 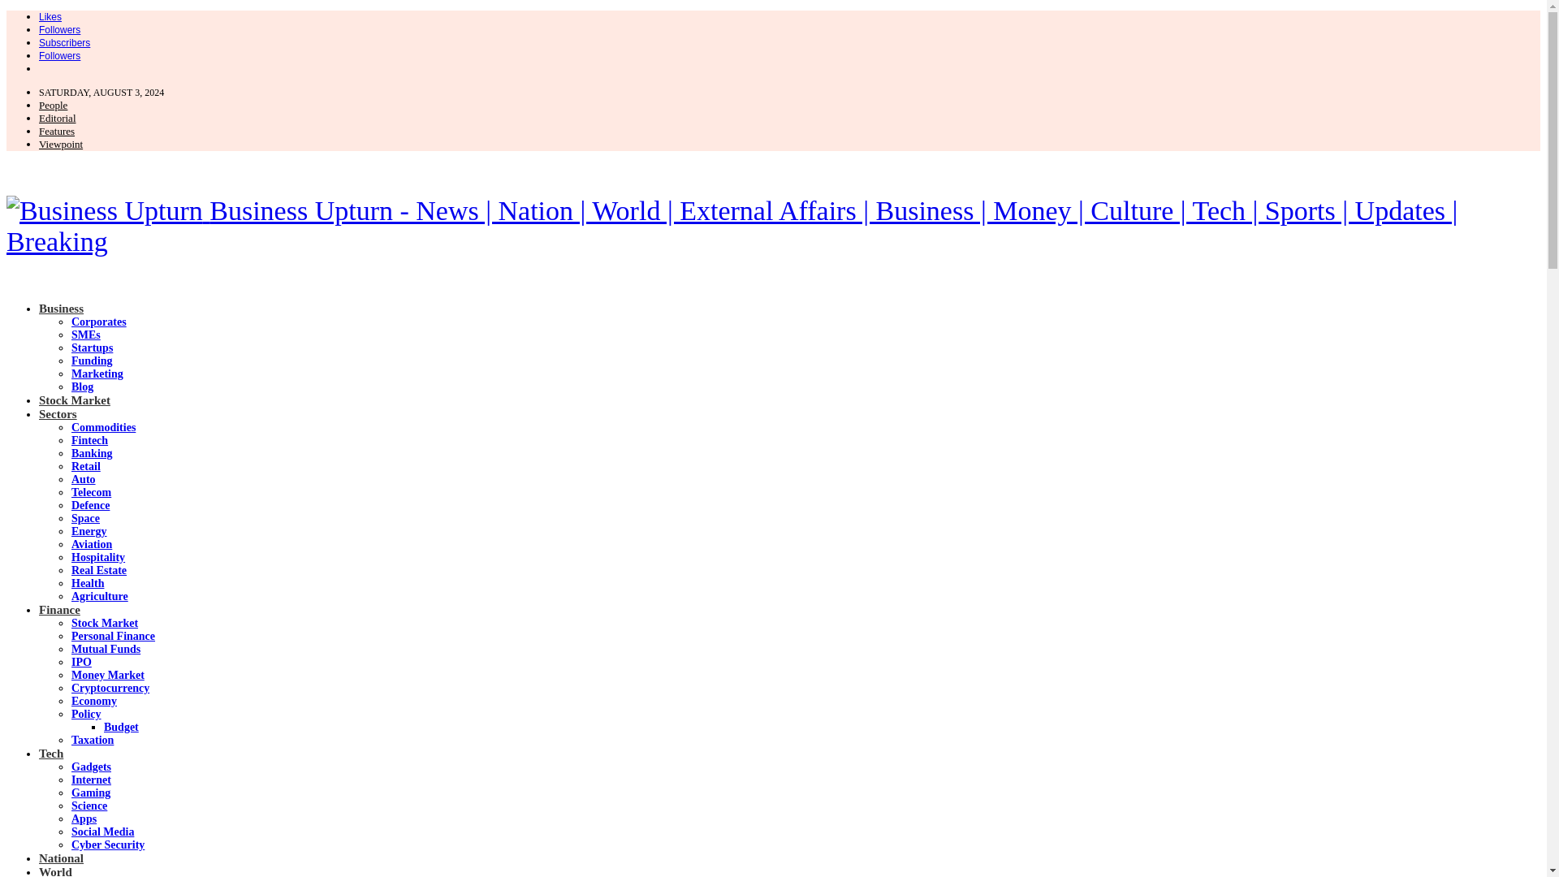 I want to click on Energy, so click(x=89, y=531).